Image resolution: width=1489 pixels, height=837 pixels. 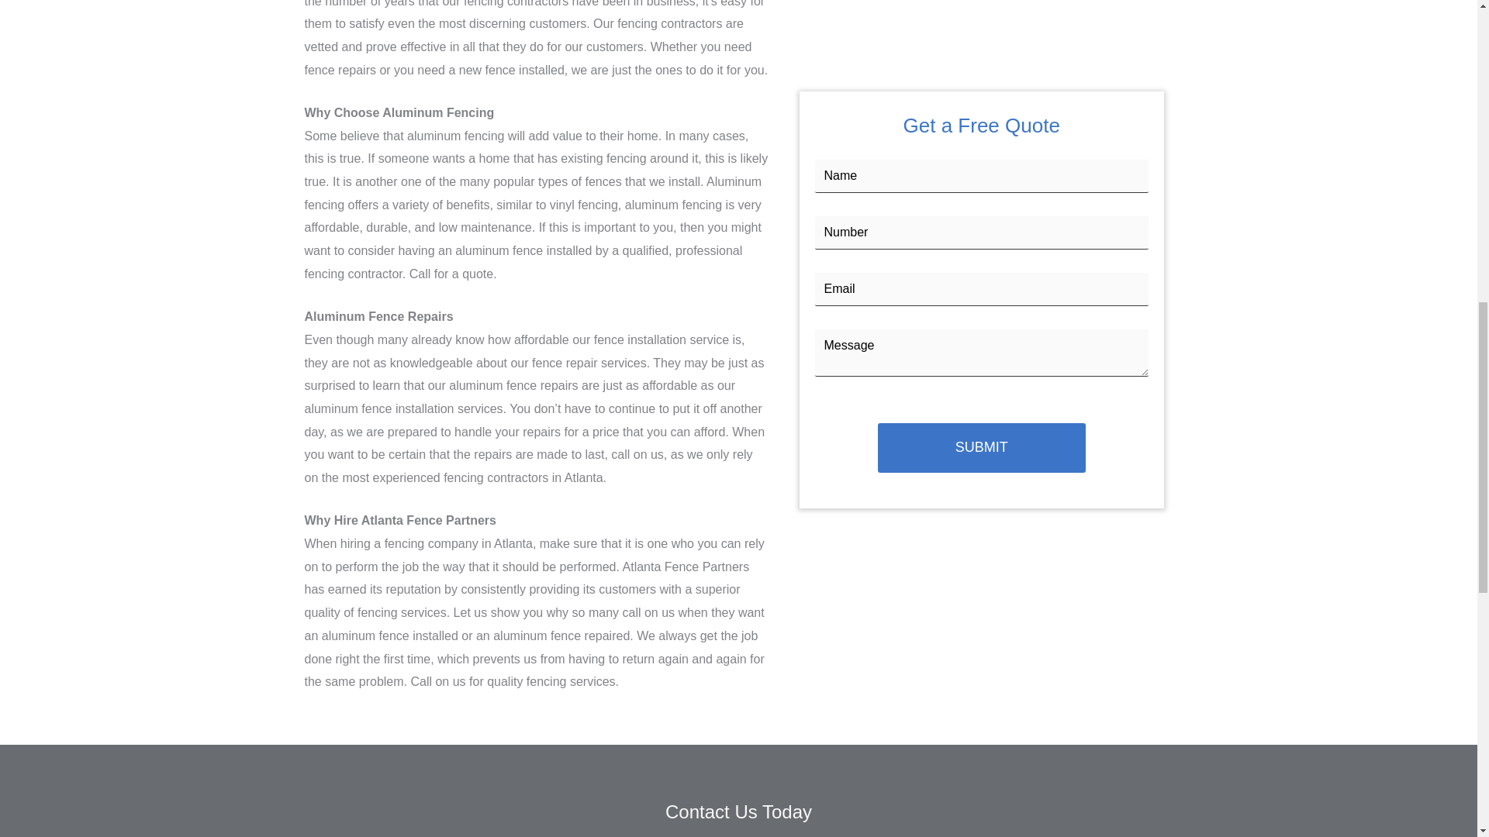 What do you see at coordinates (982, 448) in the screenshot?
I see `SUBMIT` at bounding box center [982, 448].